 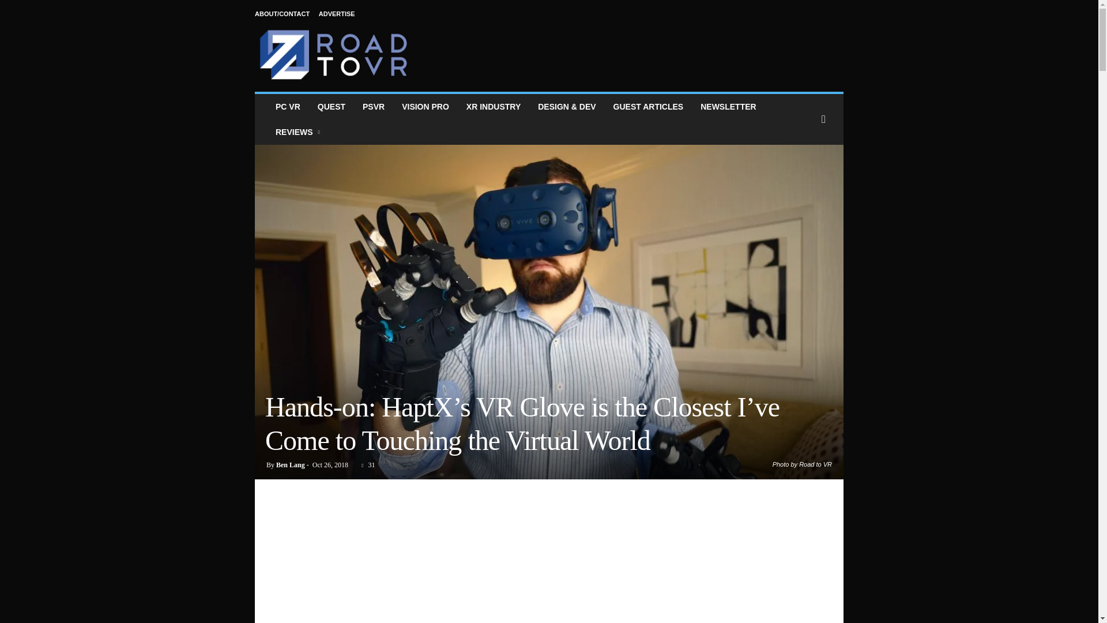 I want to click on AR VR MR XR News, so click(x=494, y=107).